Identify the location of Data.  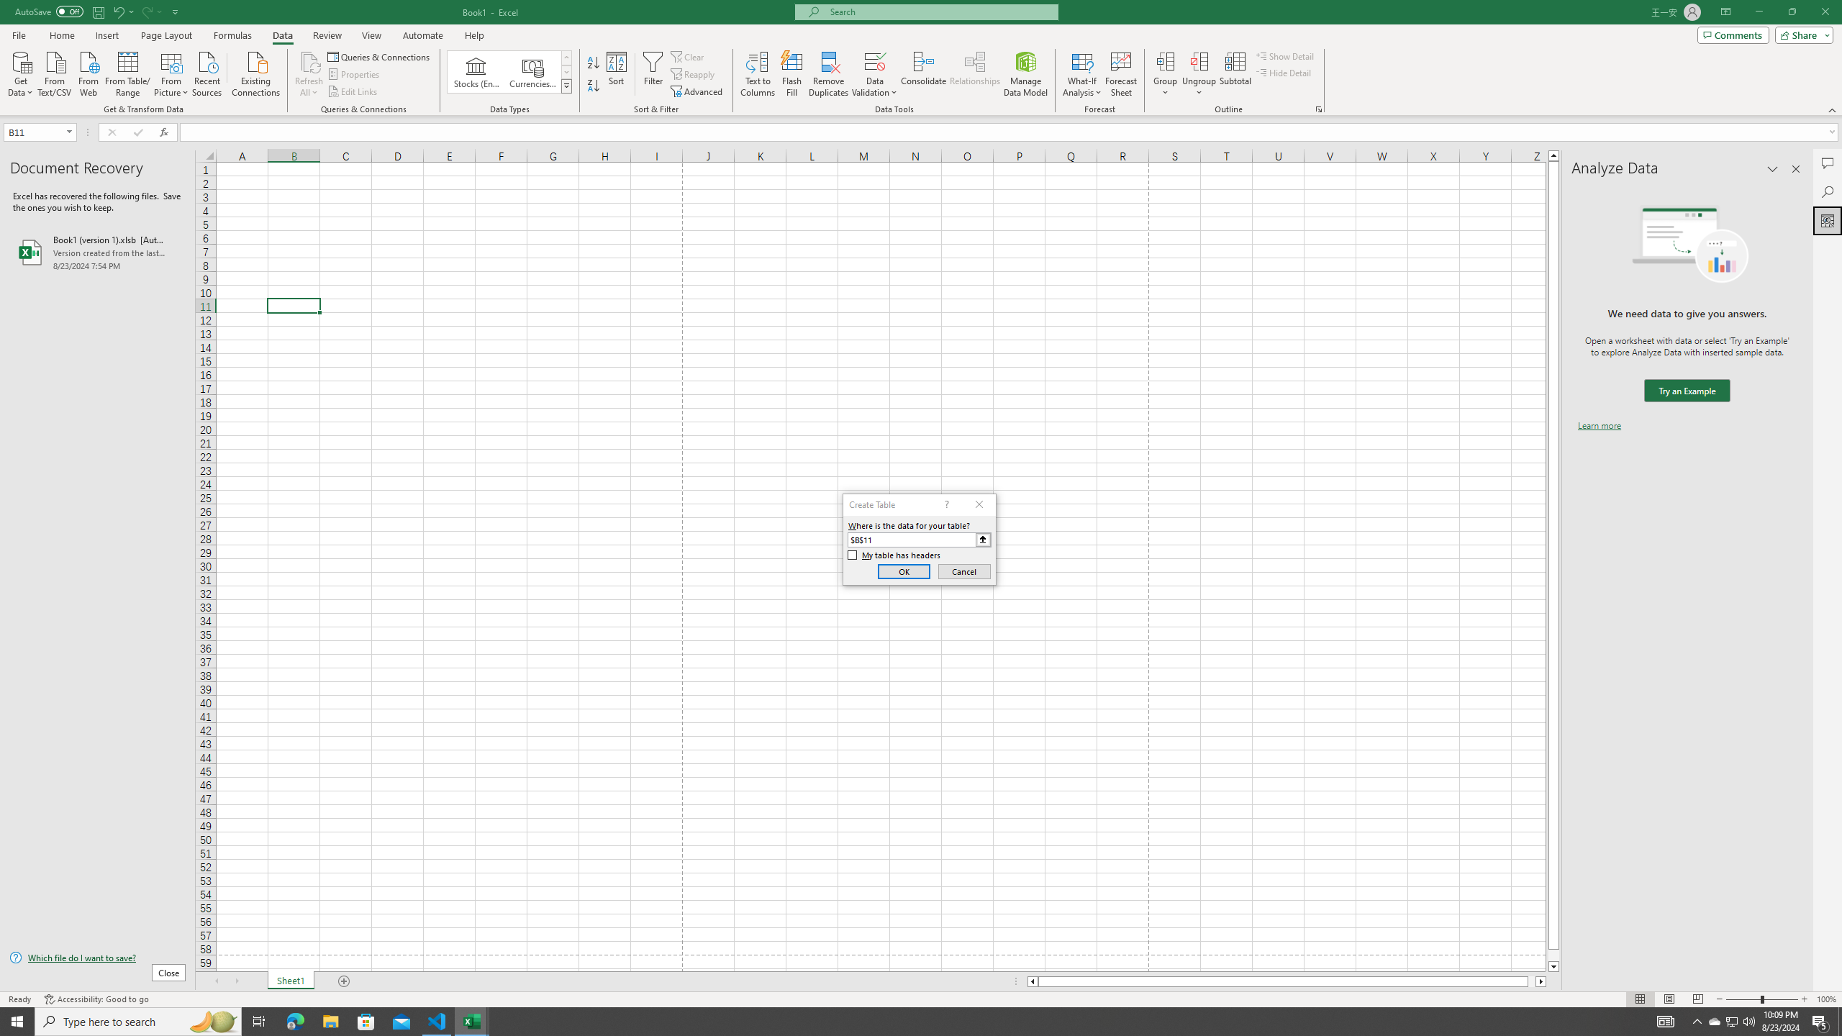
(282, 35).